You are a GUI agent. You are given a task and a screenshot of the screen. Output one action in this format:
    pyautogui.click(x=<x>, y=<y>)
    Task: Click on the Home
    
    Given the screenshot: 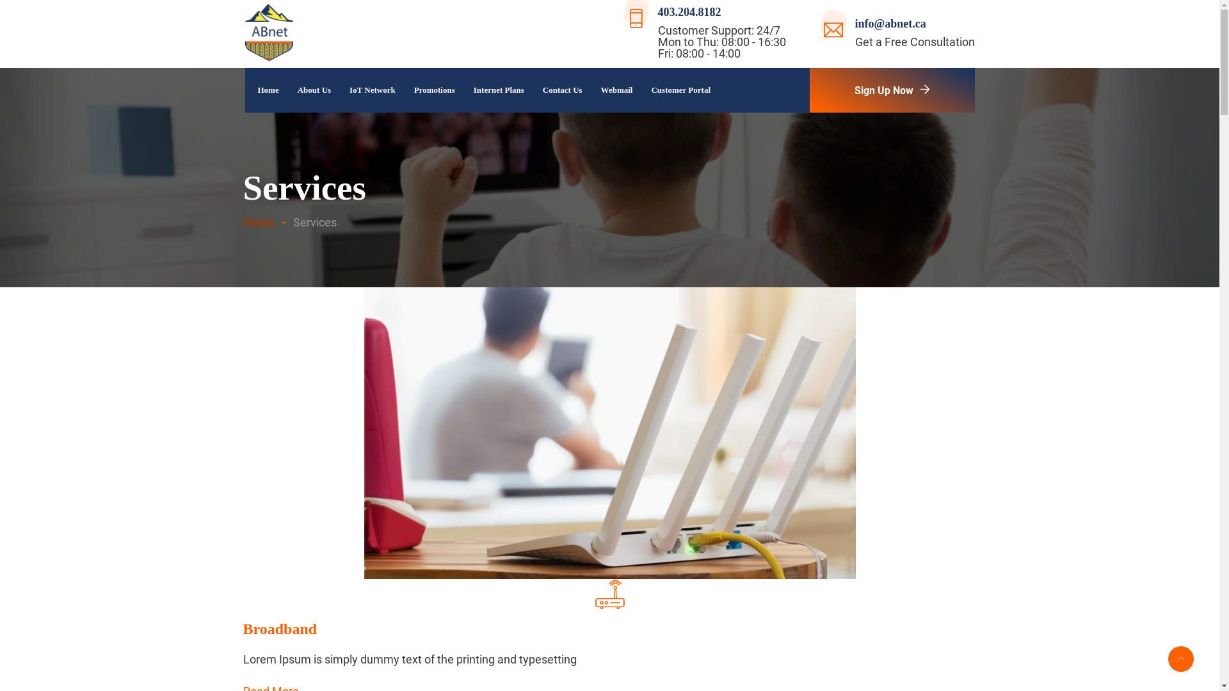 What is the action you would take?
    pyautogui.click(x=267, y=223)
    